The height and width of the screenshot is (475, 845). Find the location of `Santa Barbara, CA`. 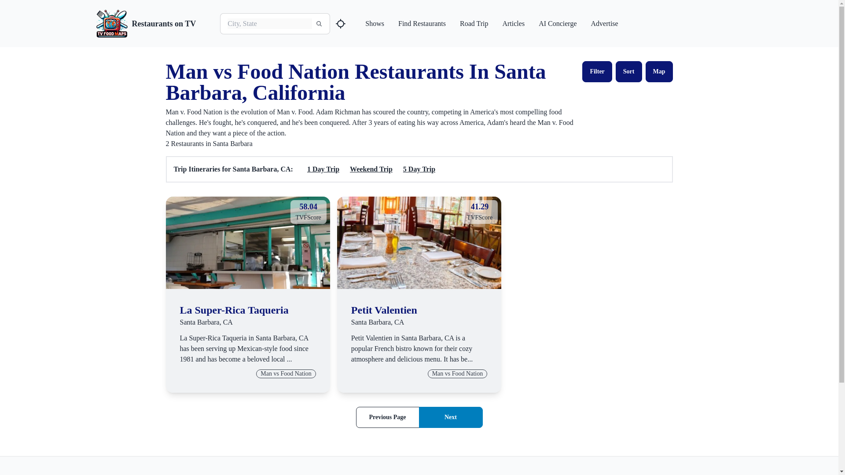

Santa Barbara, CA is located at coordinates (659, 71).